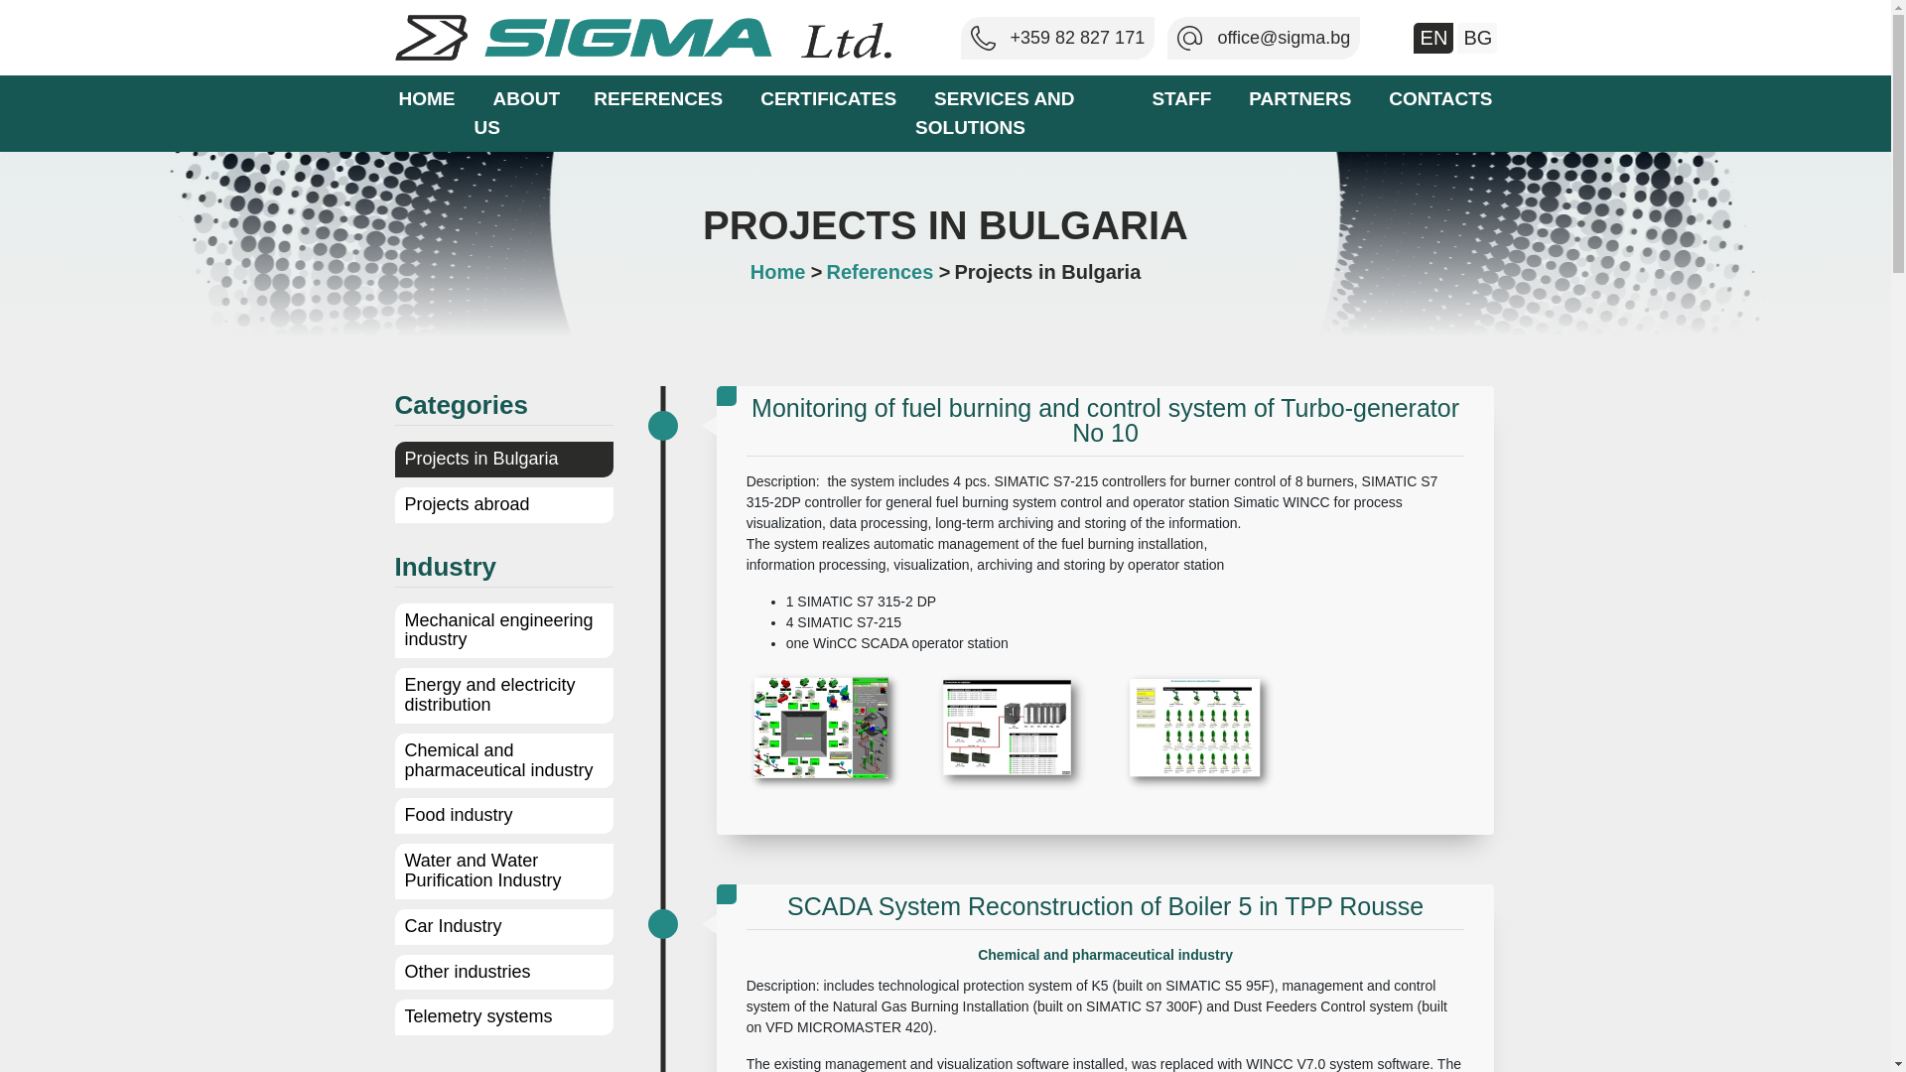 The image size is (1906, 1072). Describe the element at coordinates (480, 459) in the screenshot. I see `Projects in Bulgaria` at that location.